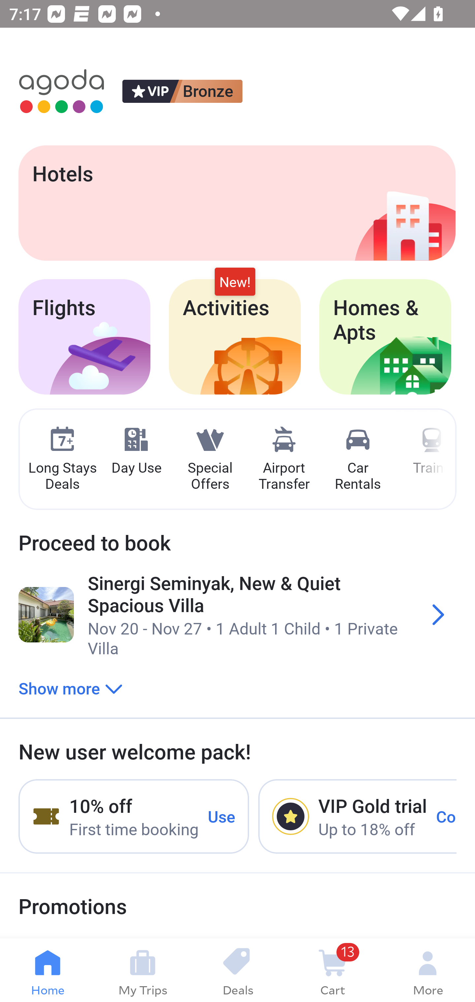 The width and height of the screenshot is (475, 1002). What do you see at coordinates (427, 970) in the screenshot?
I see `More` at bounding box center [427, 970].